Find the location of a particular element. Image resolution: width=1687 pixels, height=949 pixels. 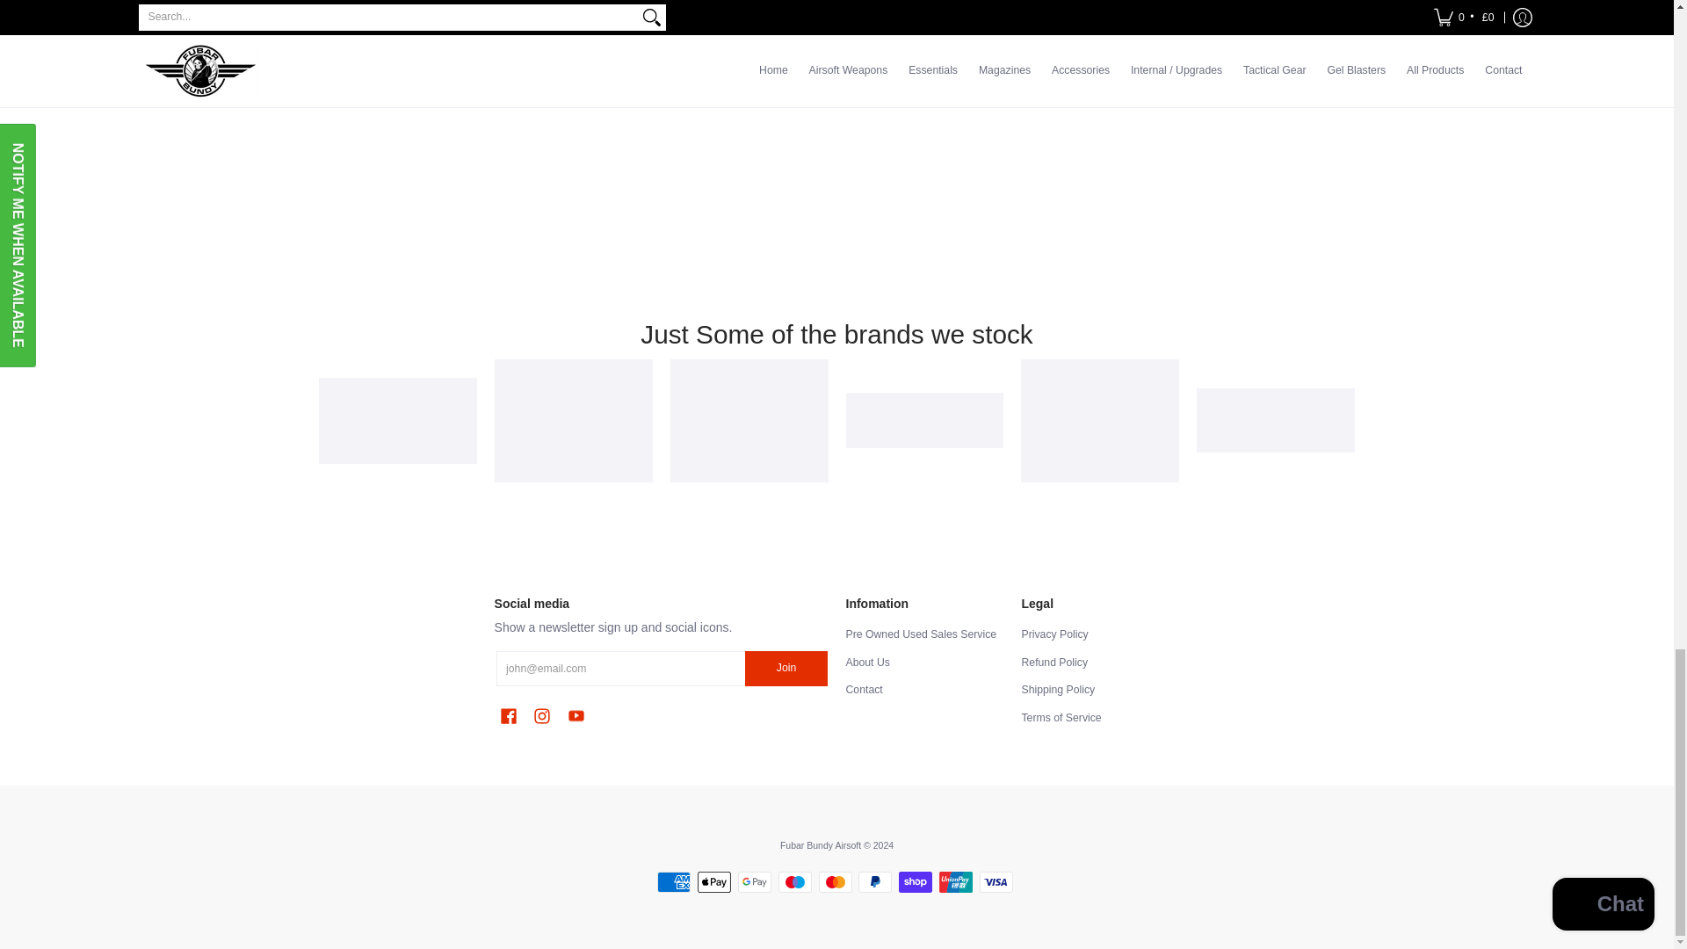

Union Pay is located at coordinates (956, 882).